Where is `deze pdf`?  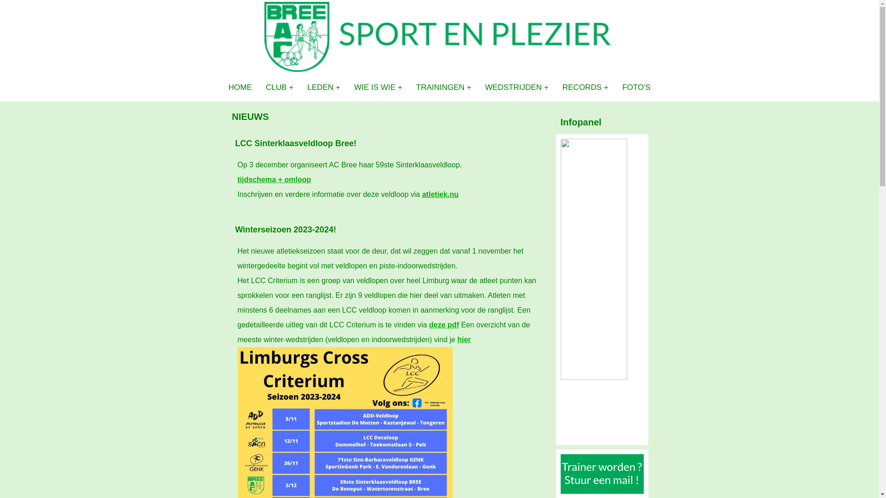 deze pdf is located at coordinates (444, 325).